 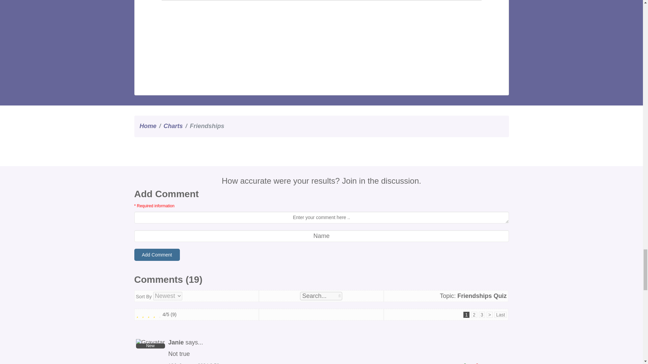 What do you see at coordinates (167, 296) in the screenshot?
I see `Sort By` at bounding box center [167, 296].